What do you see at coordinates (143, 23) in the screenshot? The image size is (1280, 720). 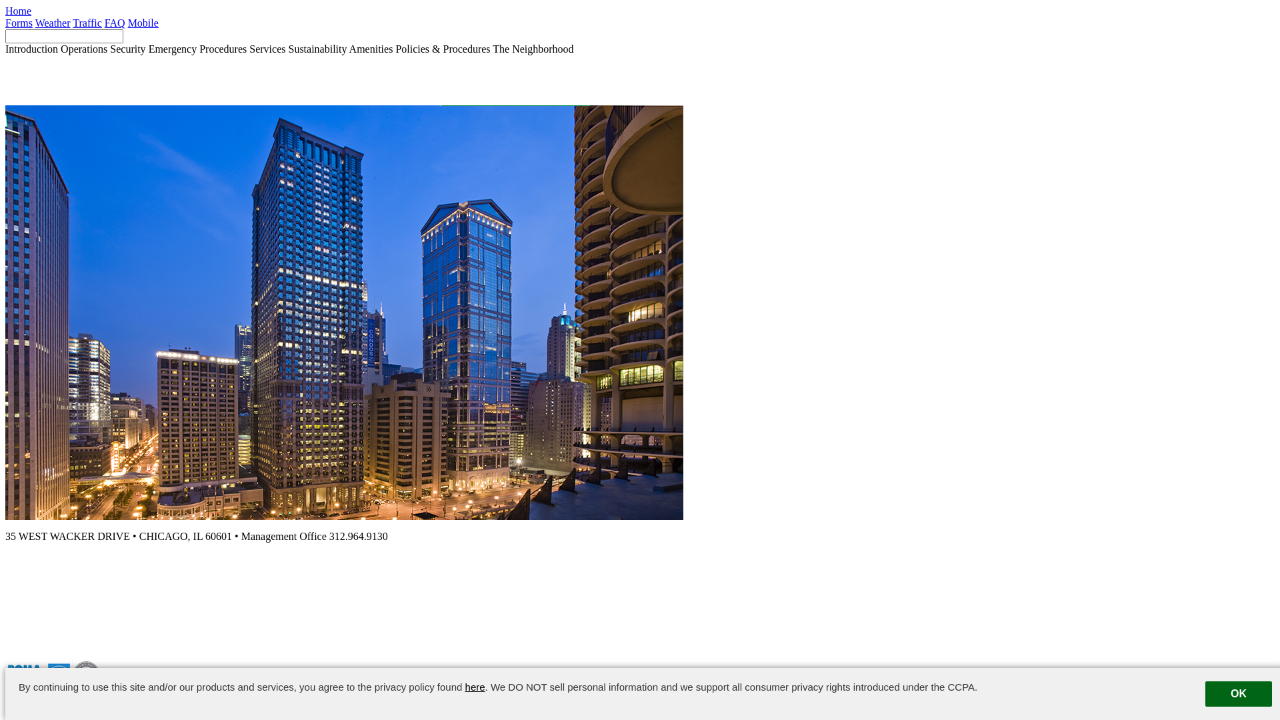 I see `Mobile` at bounding box center [143, 23].